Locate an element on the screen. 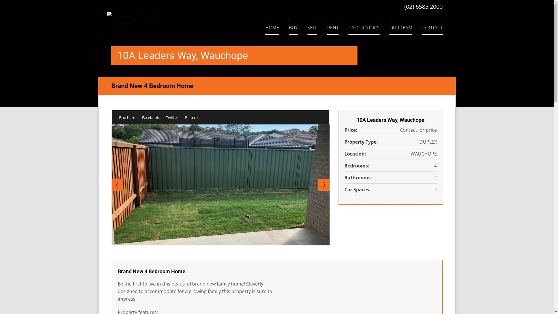 The width and height of the screenshot is (558, 314). Pinterest is located at coordinates (193, 117).